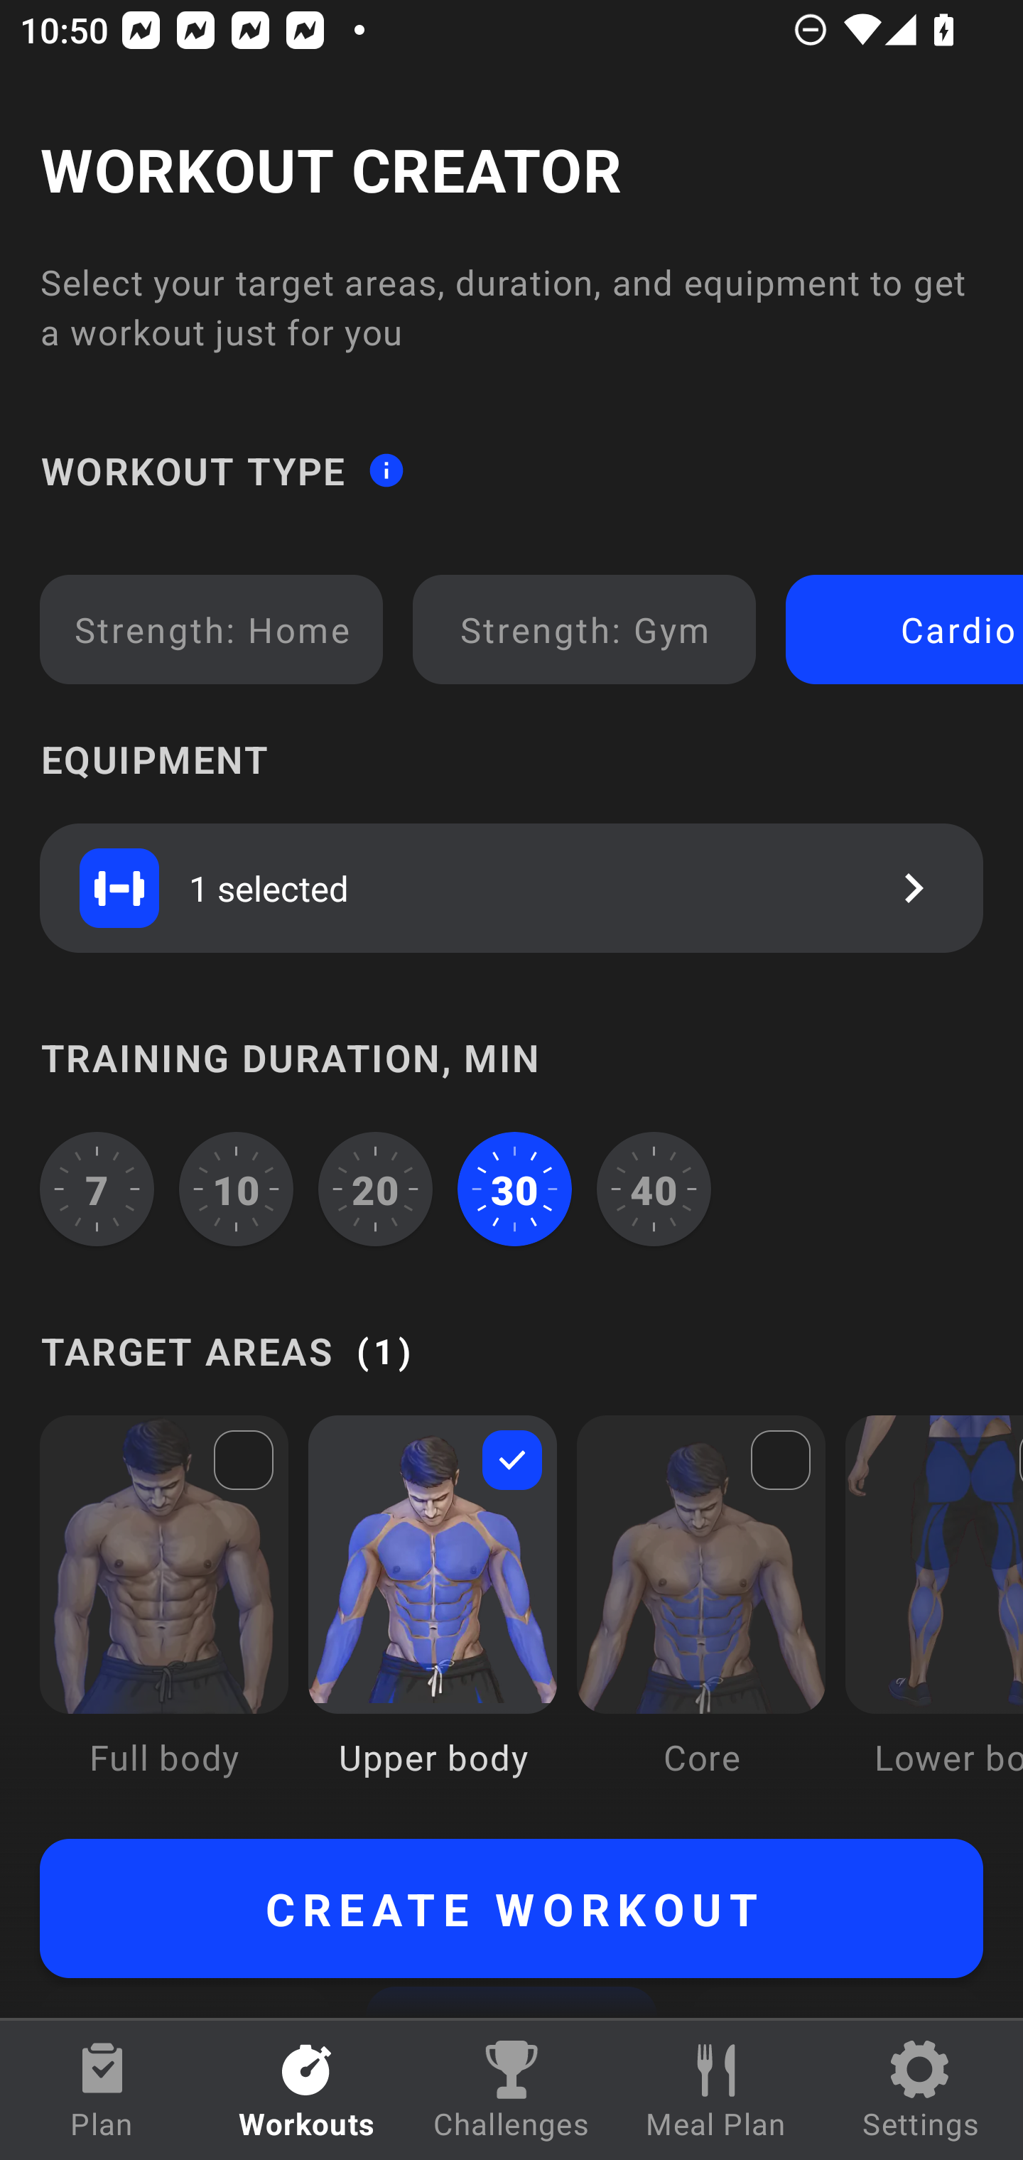  What do you see at coordinates (584, 630) in the screenshot?
I see `Strength: Gym` at bounding box center [584, 630].